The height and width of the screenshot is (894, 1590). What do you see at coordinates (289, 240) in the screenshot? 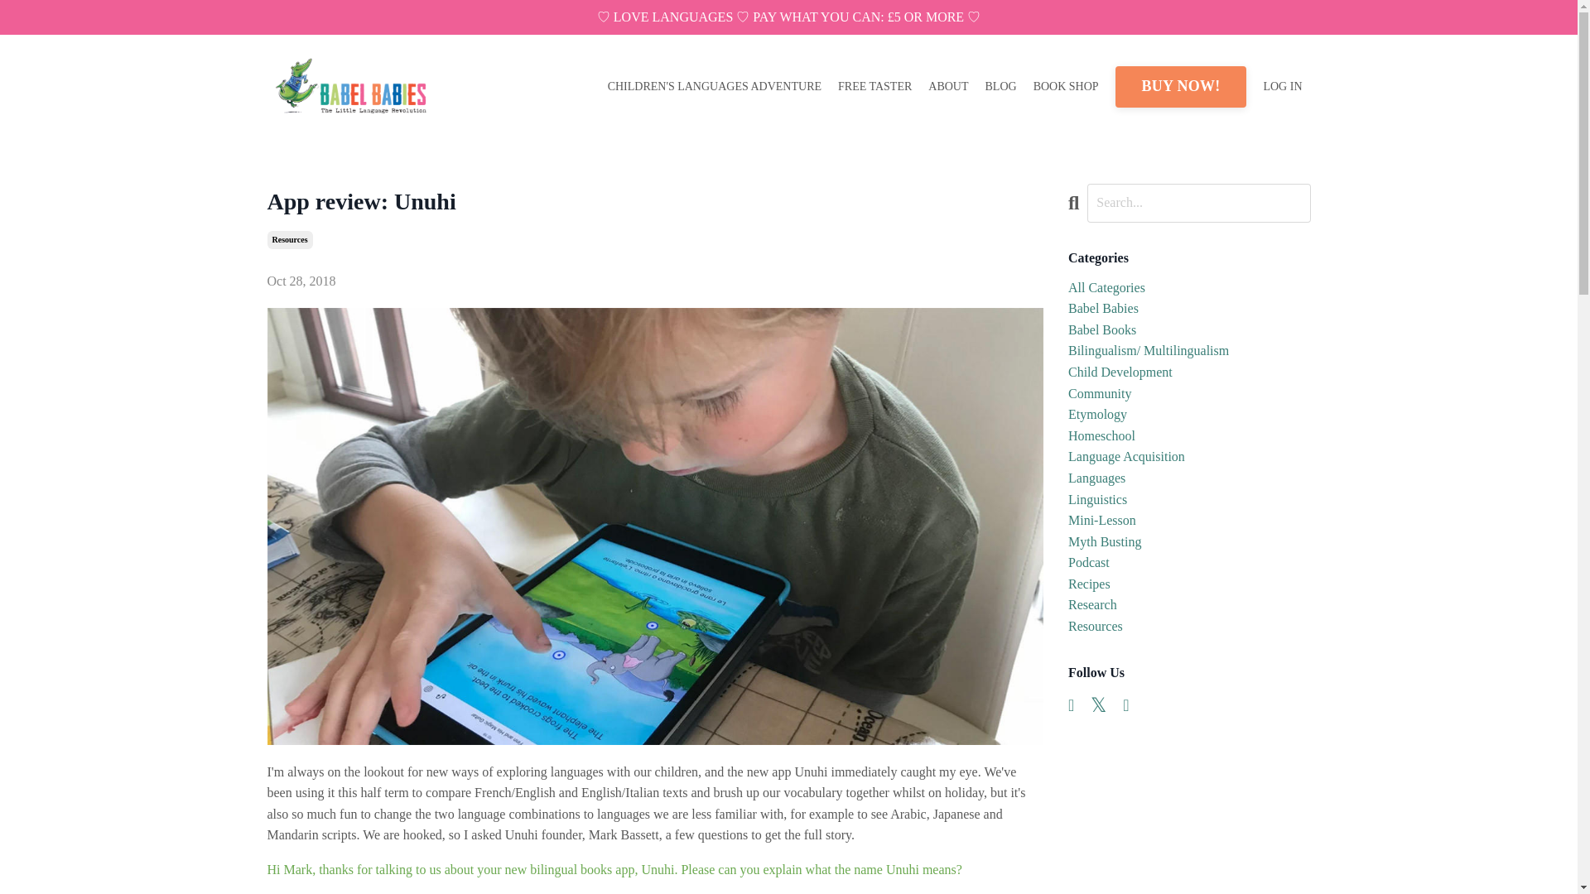
I see `Resources` at bounding box center [289, 240].